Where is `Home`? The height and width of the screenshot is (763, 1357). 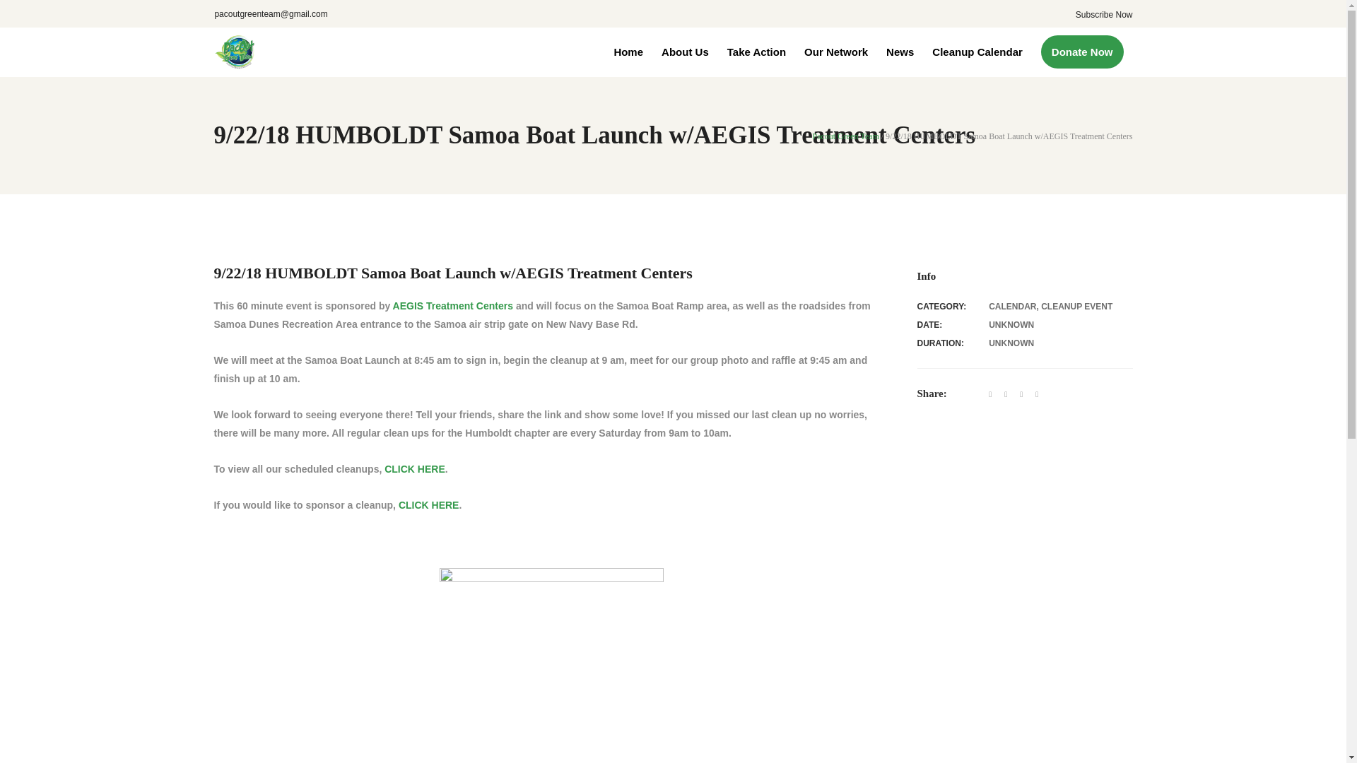 Home is located at coordinates (628, 52).